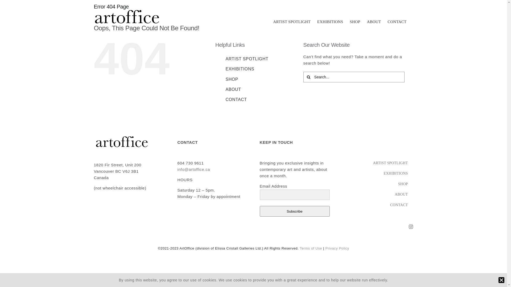 This screenshot has width=511, height=287. What do you see at coordinates (377, 174) in the screenshot?
I see `EXHIBITIONS` at bounding box center [377, 174].